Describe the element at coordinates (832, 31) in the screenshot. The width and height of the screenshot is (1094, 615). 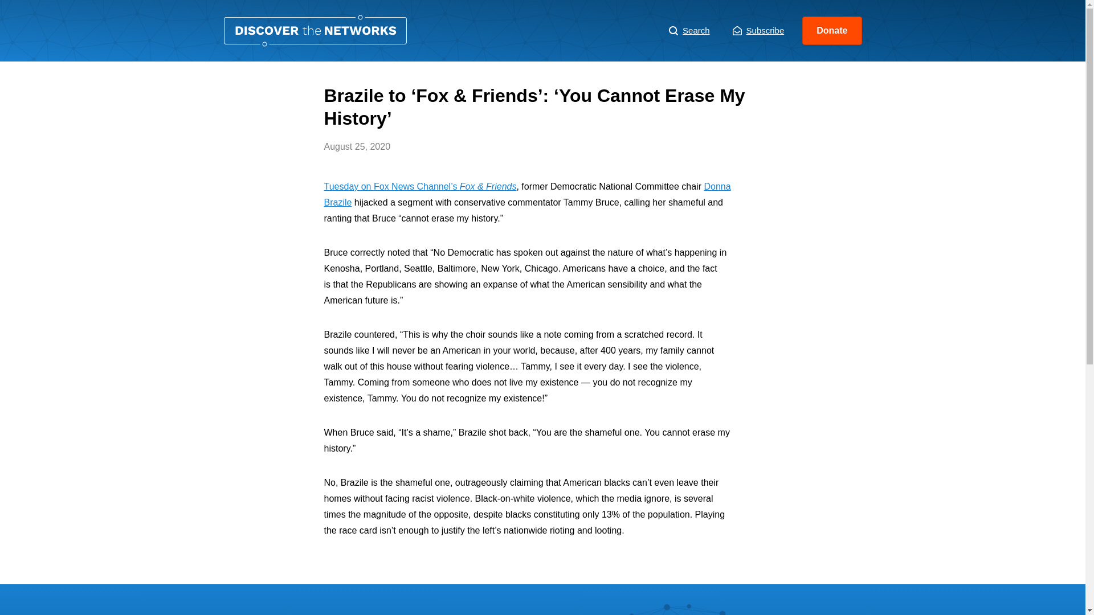
I see `Donate` at that location.